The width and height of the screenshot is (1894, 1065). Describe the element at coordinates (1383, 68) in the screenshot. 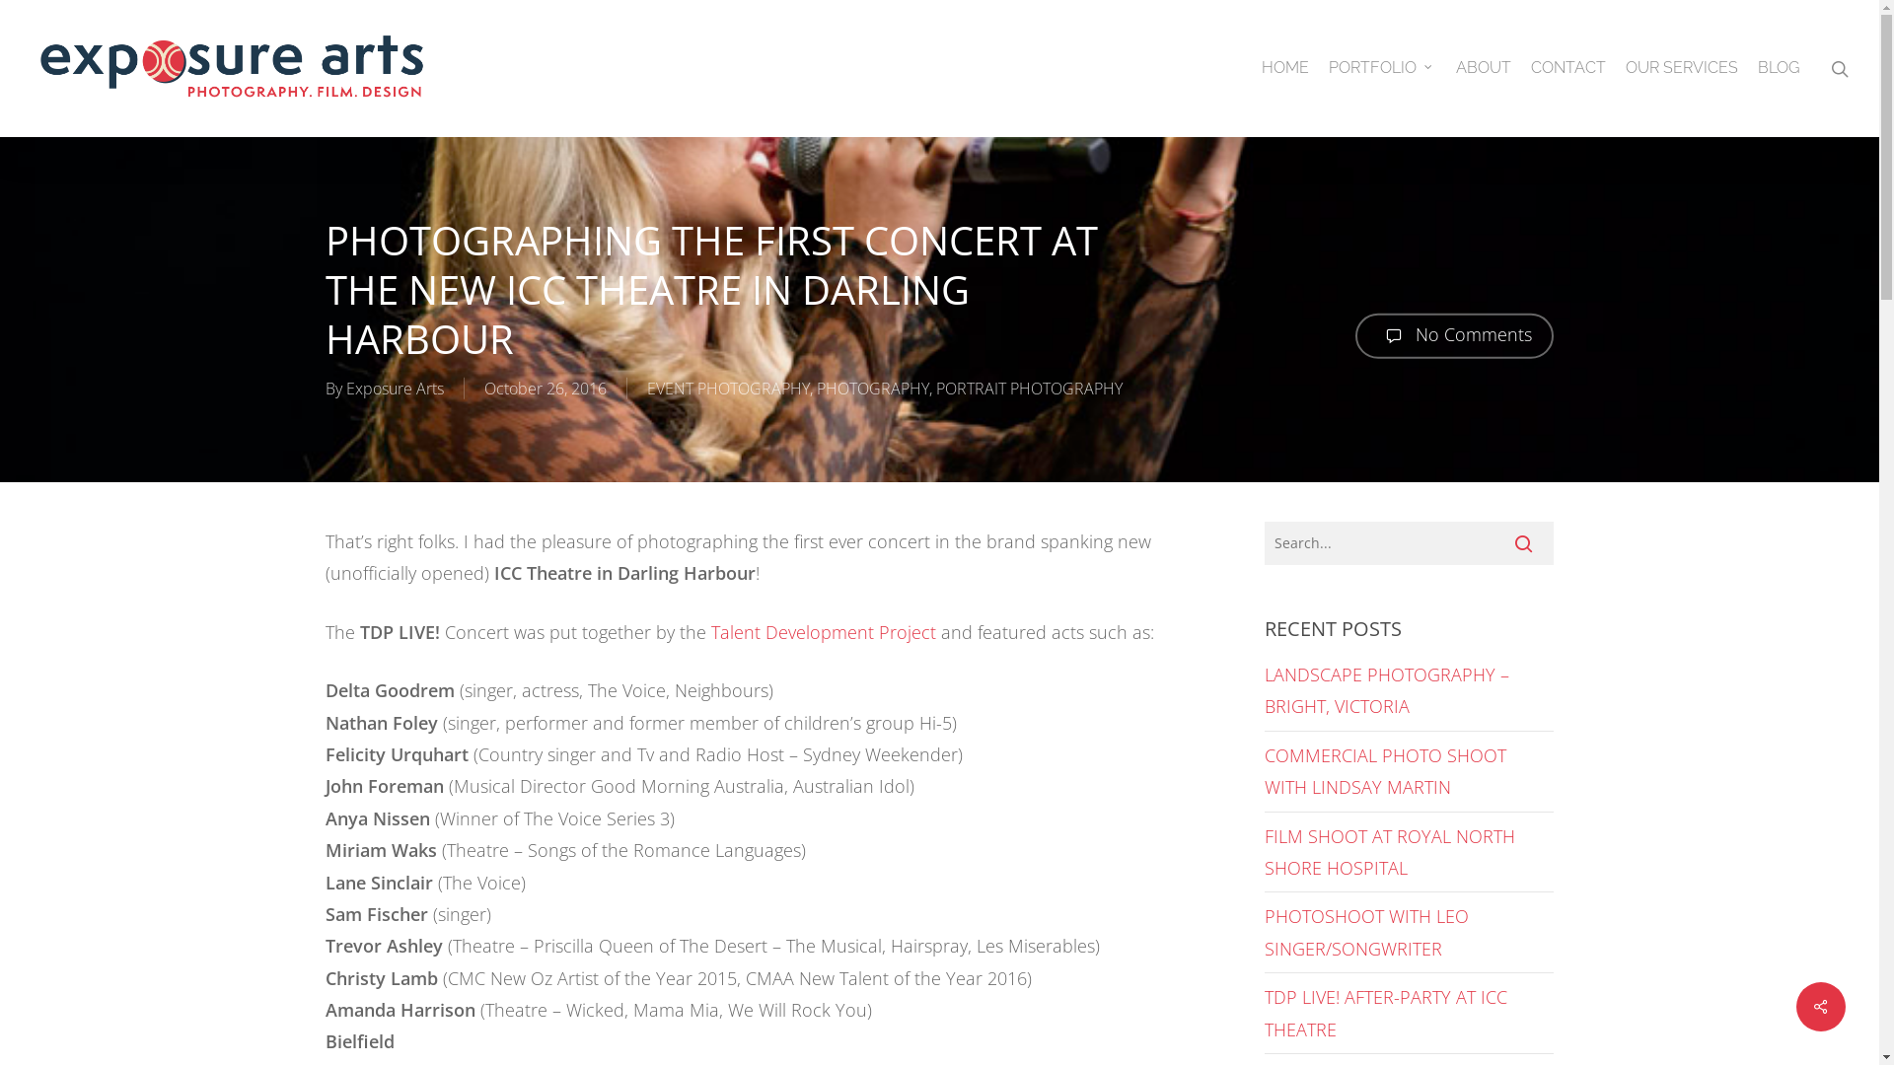

I see `PORTFOLIO` at that location.